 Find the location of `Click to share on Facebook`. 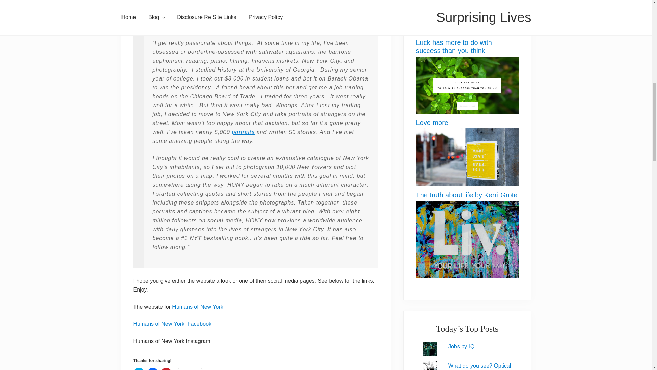

Click to share on Facebook is located at coordinates (153, 369).